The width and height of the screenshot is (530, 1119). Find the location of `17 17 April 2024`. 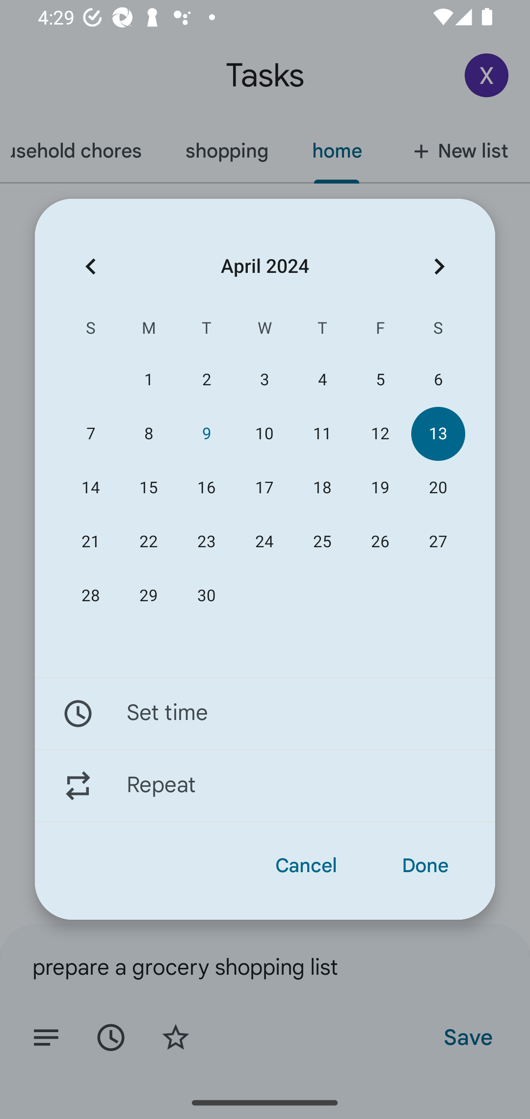

17 17 April 2024 is located at coordinates (264, 488).